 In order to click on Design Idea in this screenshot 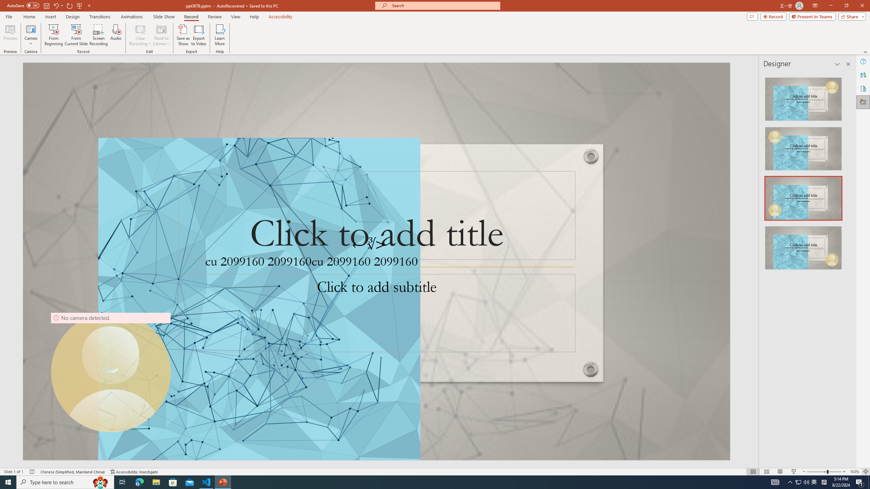, I will do `click(803, 246)`.